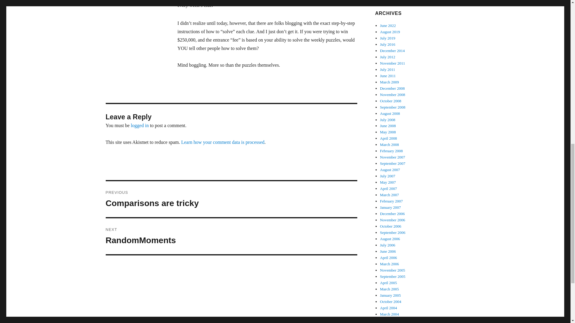 The image size is (575, 323). Describe the element at coordinates (393, 107) in the screenshot. I see `November 2008` at that location.